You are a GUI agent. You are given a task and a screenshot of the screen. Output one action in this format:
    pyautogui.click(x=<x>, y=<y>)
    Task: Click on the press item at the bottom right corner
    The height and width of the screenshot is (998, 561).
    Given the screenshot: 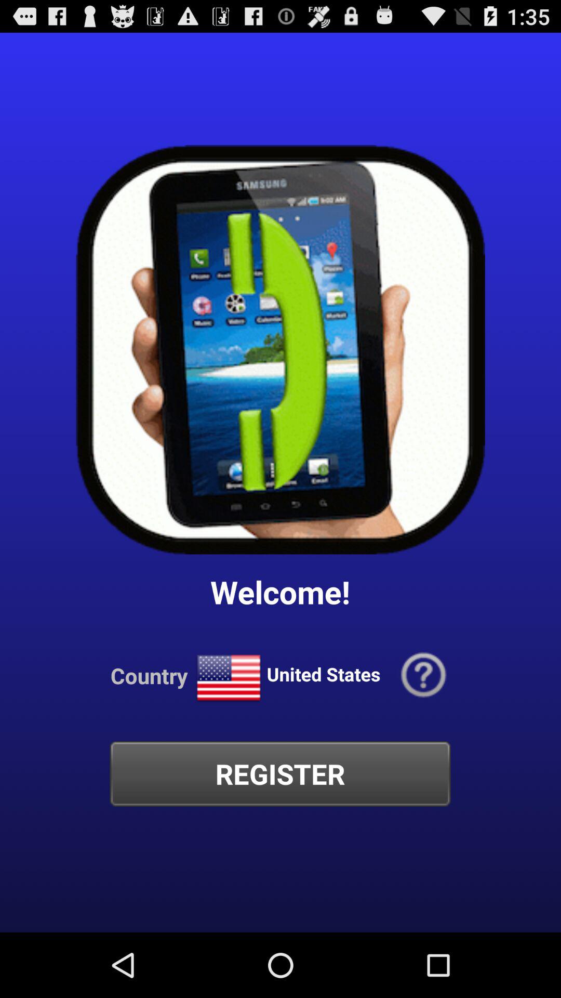 What is the action you would take?
    pyautogui.click(x=424, y=676)
    